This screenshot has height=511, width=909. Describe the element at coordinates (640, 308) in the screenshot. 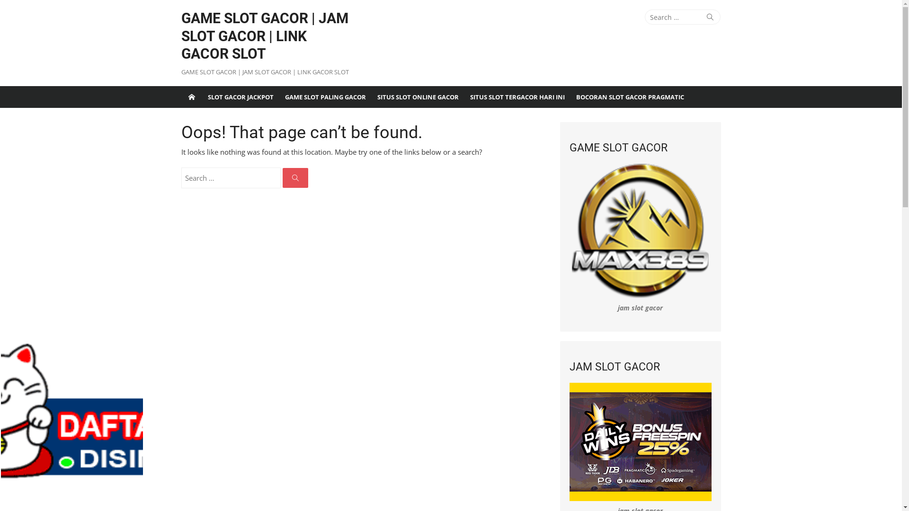

I see `jam slot gacor` at that location.